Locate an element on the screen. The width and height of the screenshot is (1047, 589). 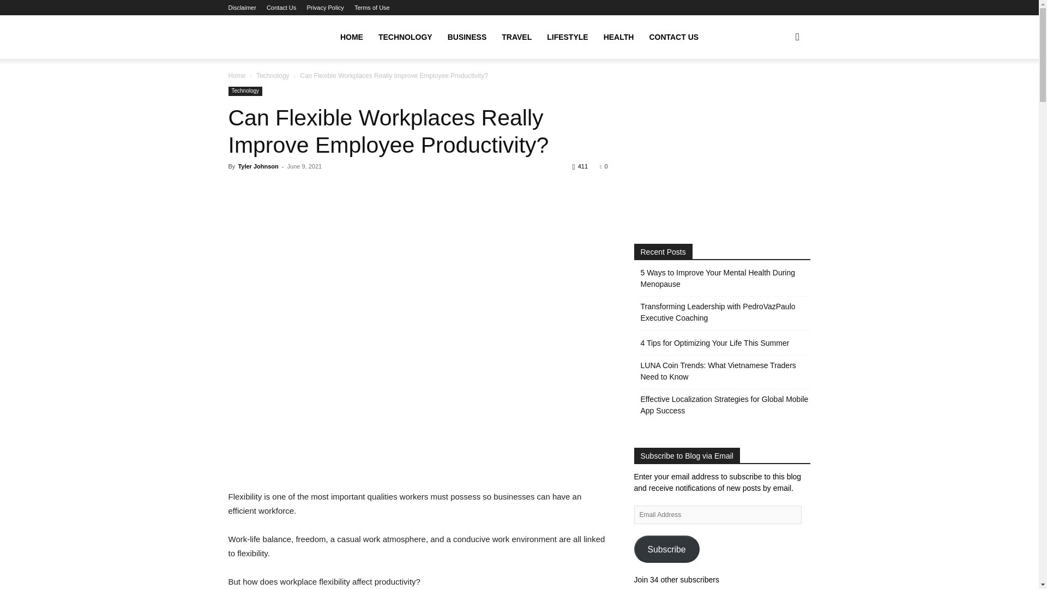
0 is located at coordinates (603, 166).